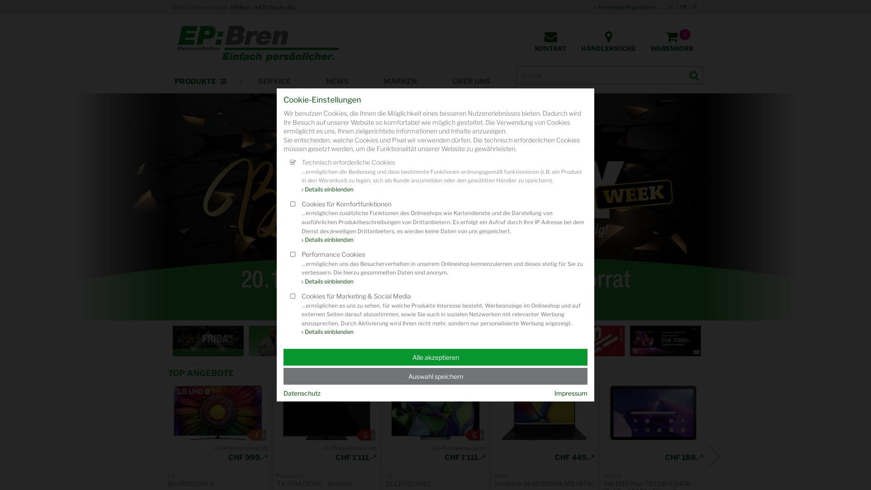  I want to click on Tab M10 Plus TB128FU 64GB (3rd Gen) 2023, so click(653, 413).